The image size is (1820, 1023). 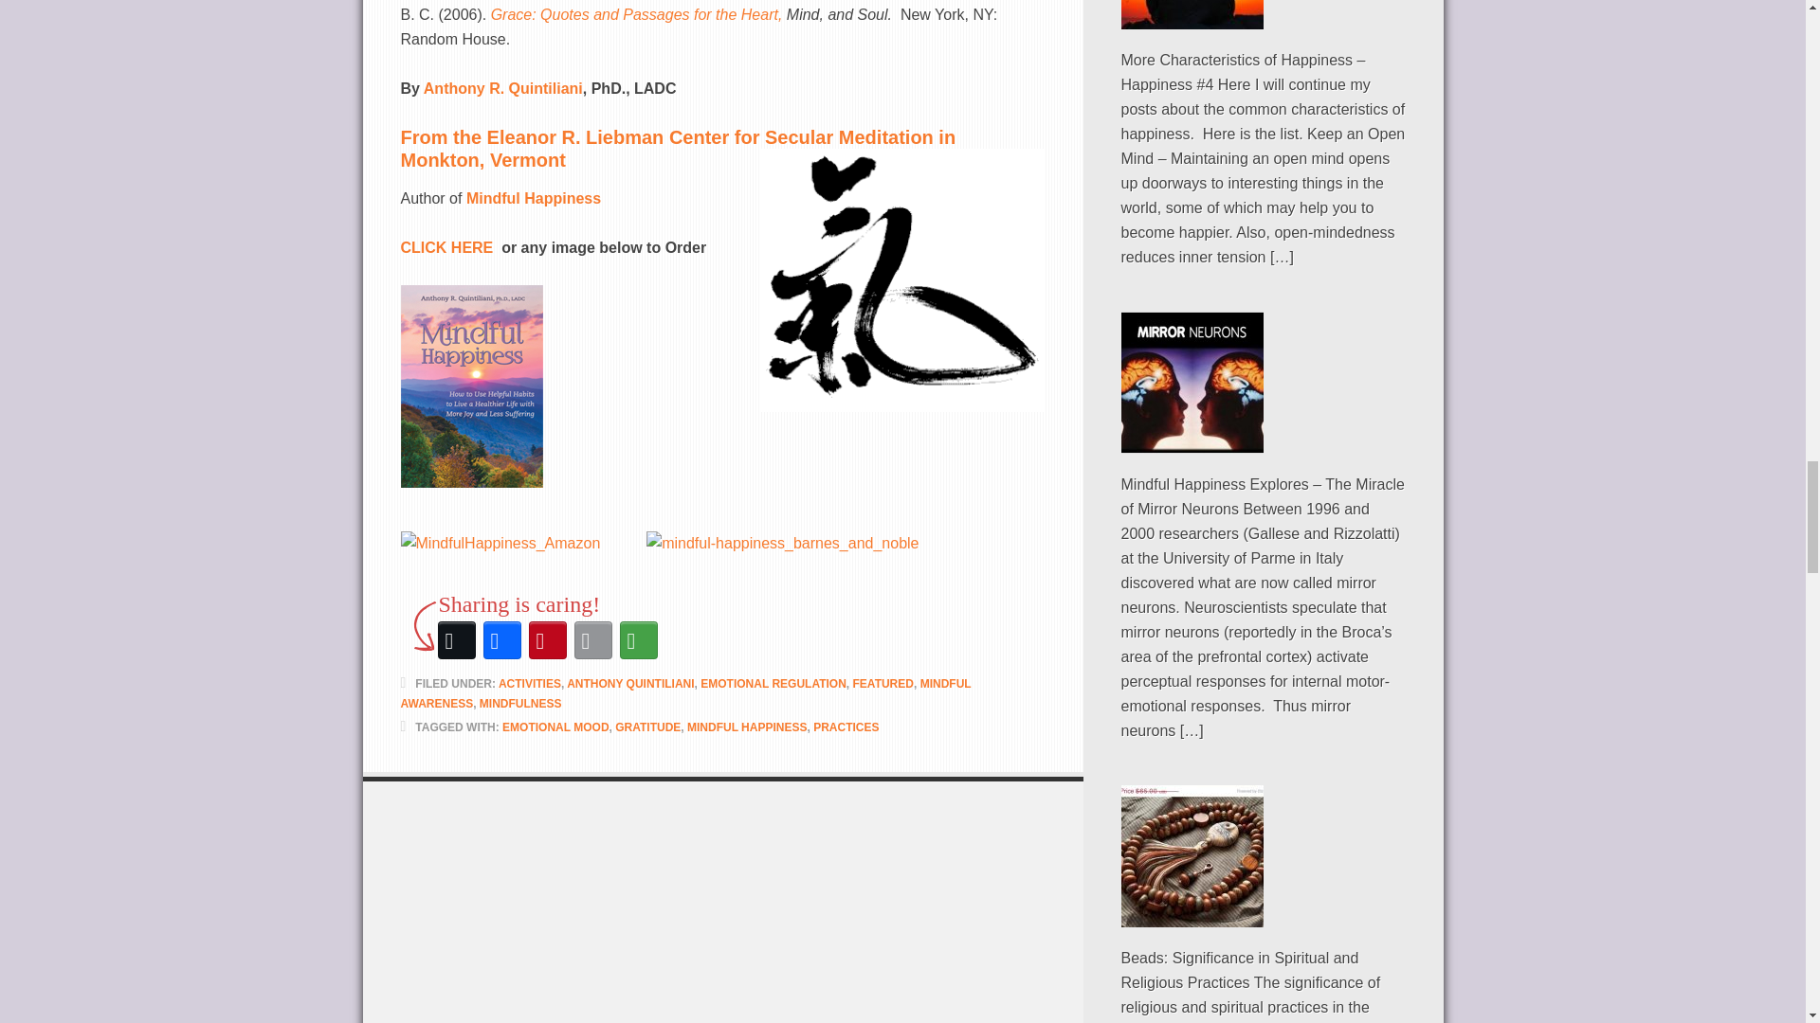 What do you see at coordinates (593, 640) in the screenshot?
I see `Email This` at bounding box center [593, 640].